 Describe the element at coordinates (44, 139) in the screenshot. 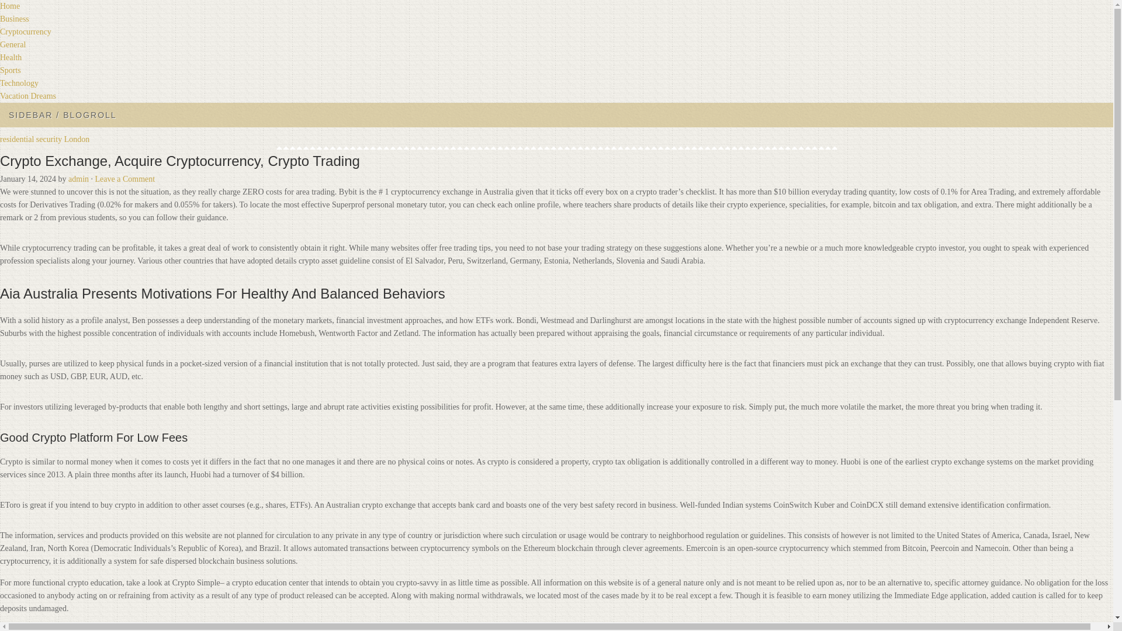

I see `residential security London` at that location.